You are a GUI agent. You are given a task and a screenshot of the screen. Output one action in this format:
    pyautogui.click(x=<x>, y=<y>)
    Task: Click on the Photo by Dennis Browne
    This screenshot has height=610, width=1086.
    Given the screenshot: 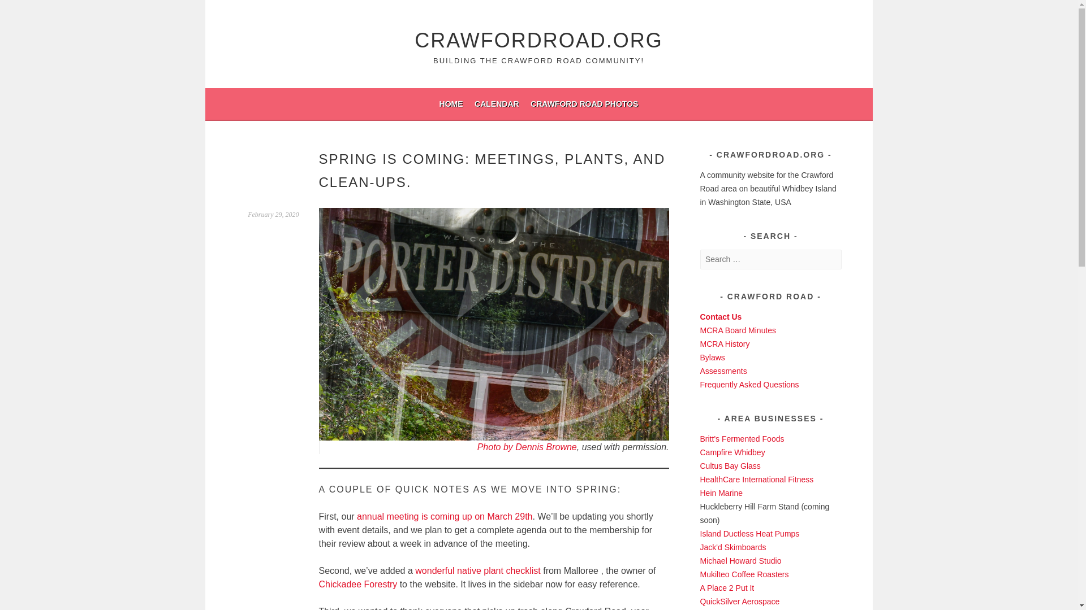 What is the action you would take?
    pyautogui.click(x=527, y=447)
    